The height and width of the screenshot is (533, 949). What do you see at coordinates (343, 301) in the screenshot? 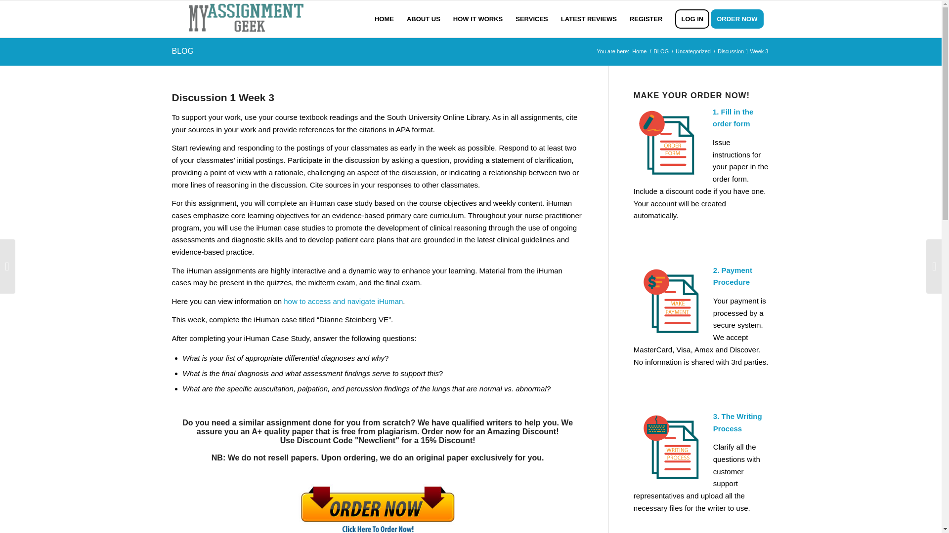
I see `how to access and navigate iHuman` at bounding box center [343, 301].